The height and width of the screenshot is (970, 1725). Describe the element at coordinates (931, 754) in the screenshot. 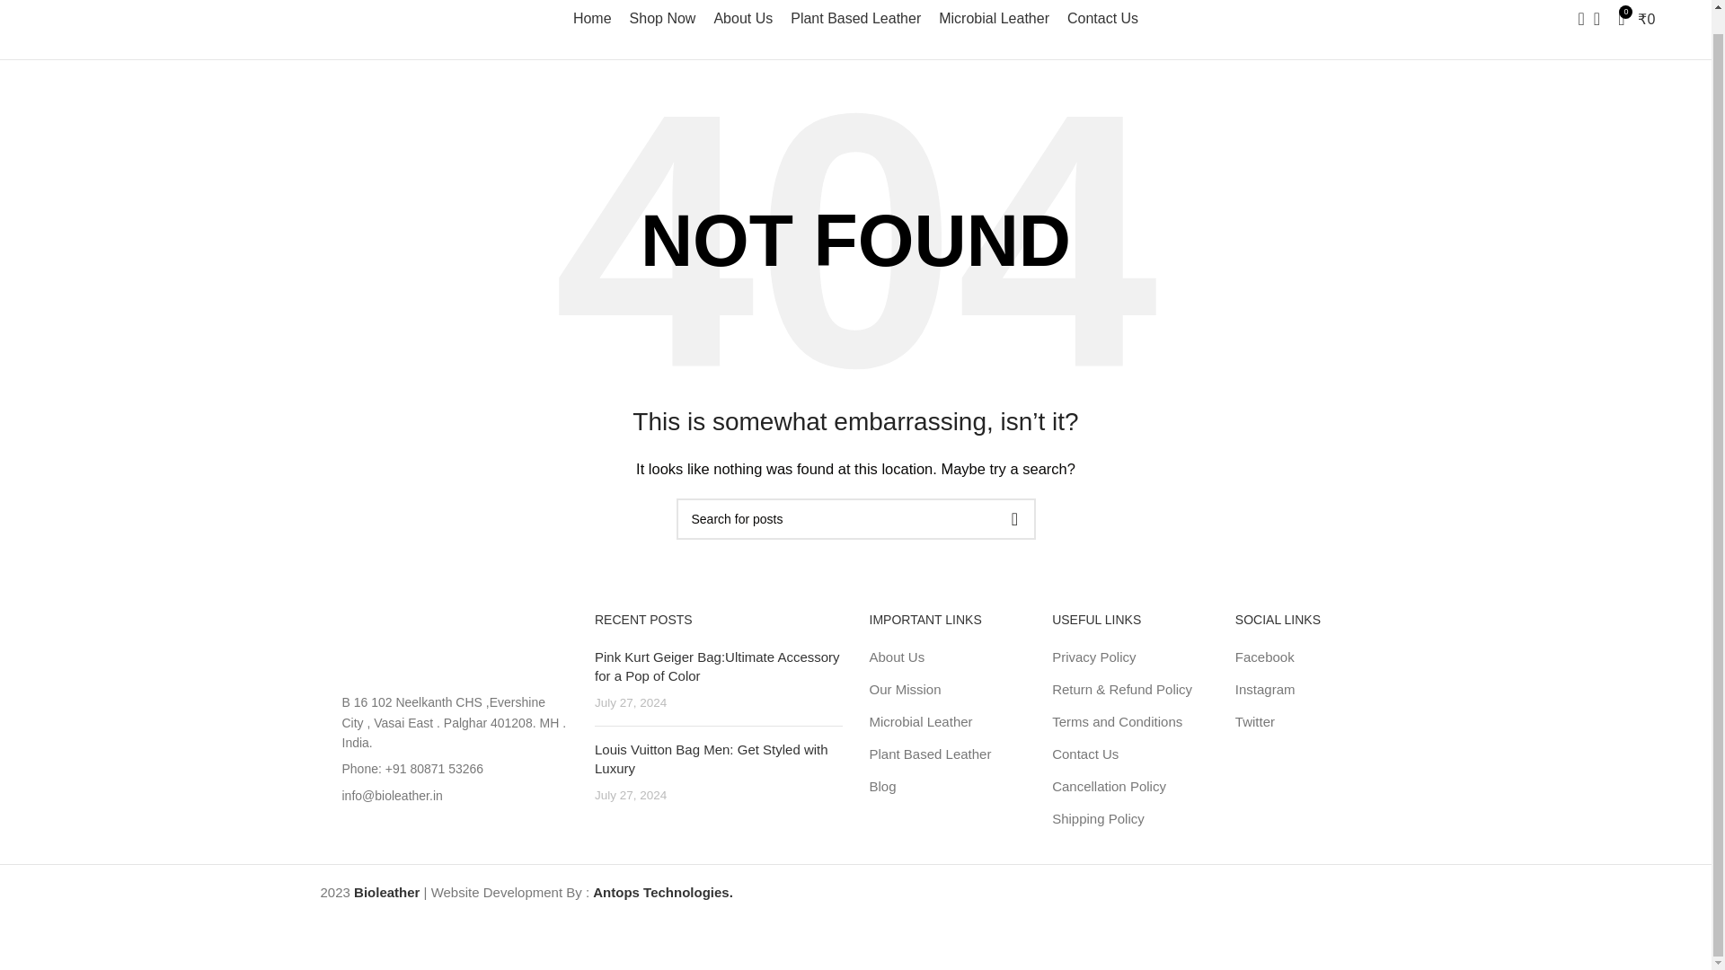

I see `Plant Based Leather` at that location.